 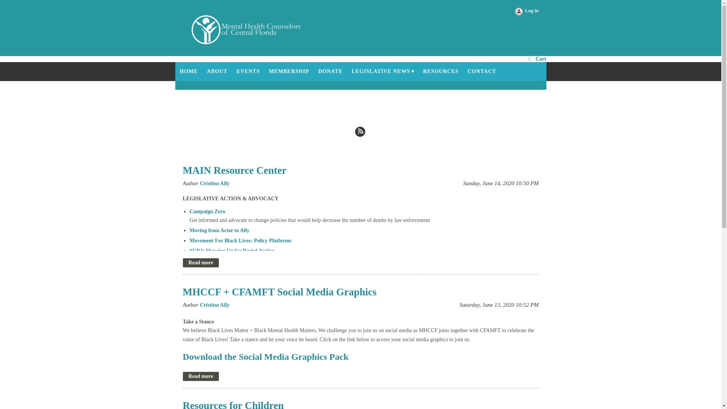 What do you see at coordinates (219, 230) in the screenshot?
I see `Moving from Actor to Ally` at bounding box center [219, 230].